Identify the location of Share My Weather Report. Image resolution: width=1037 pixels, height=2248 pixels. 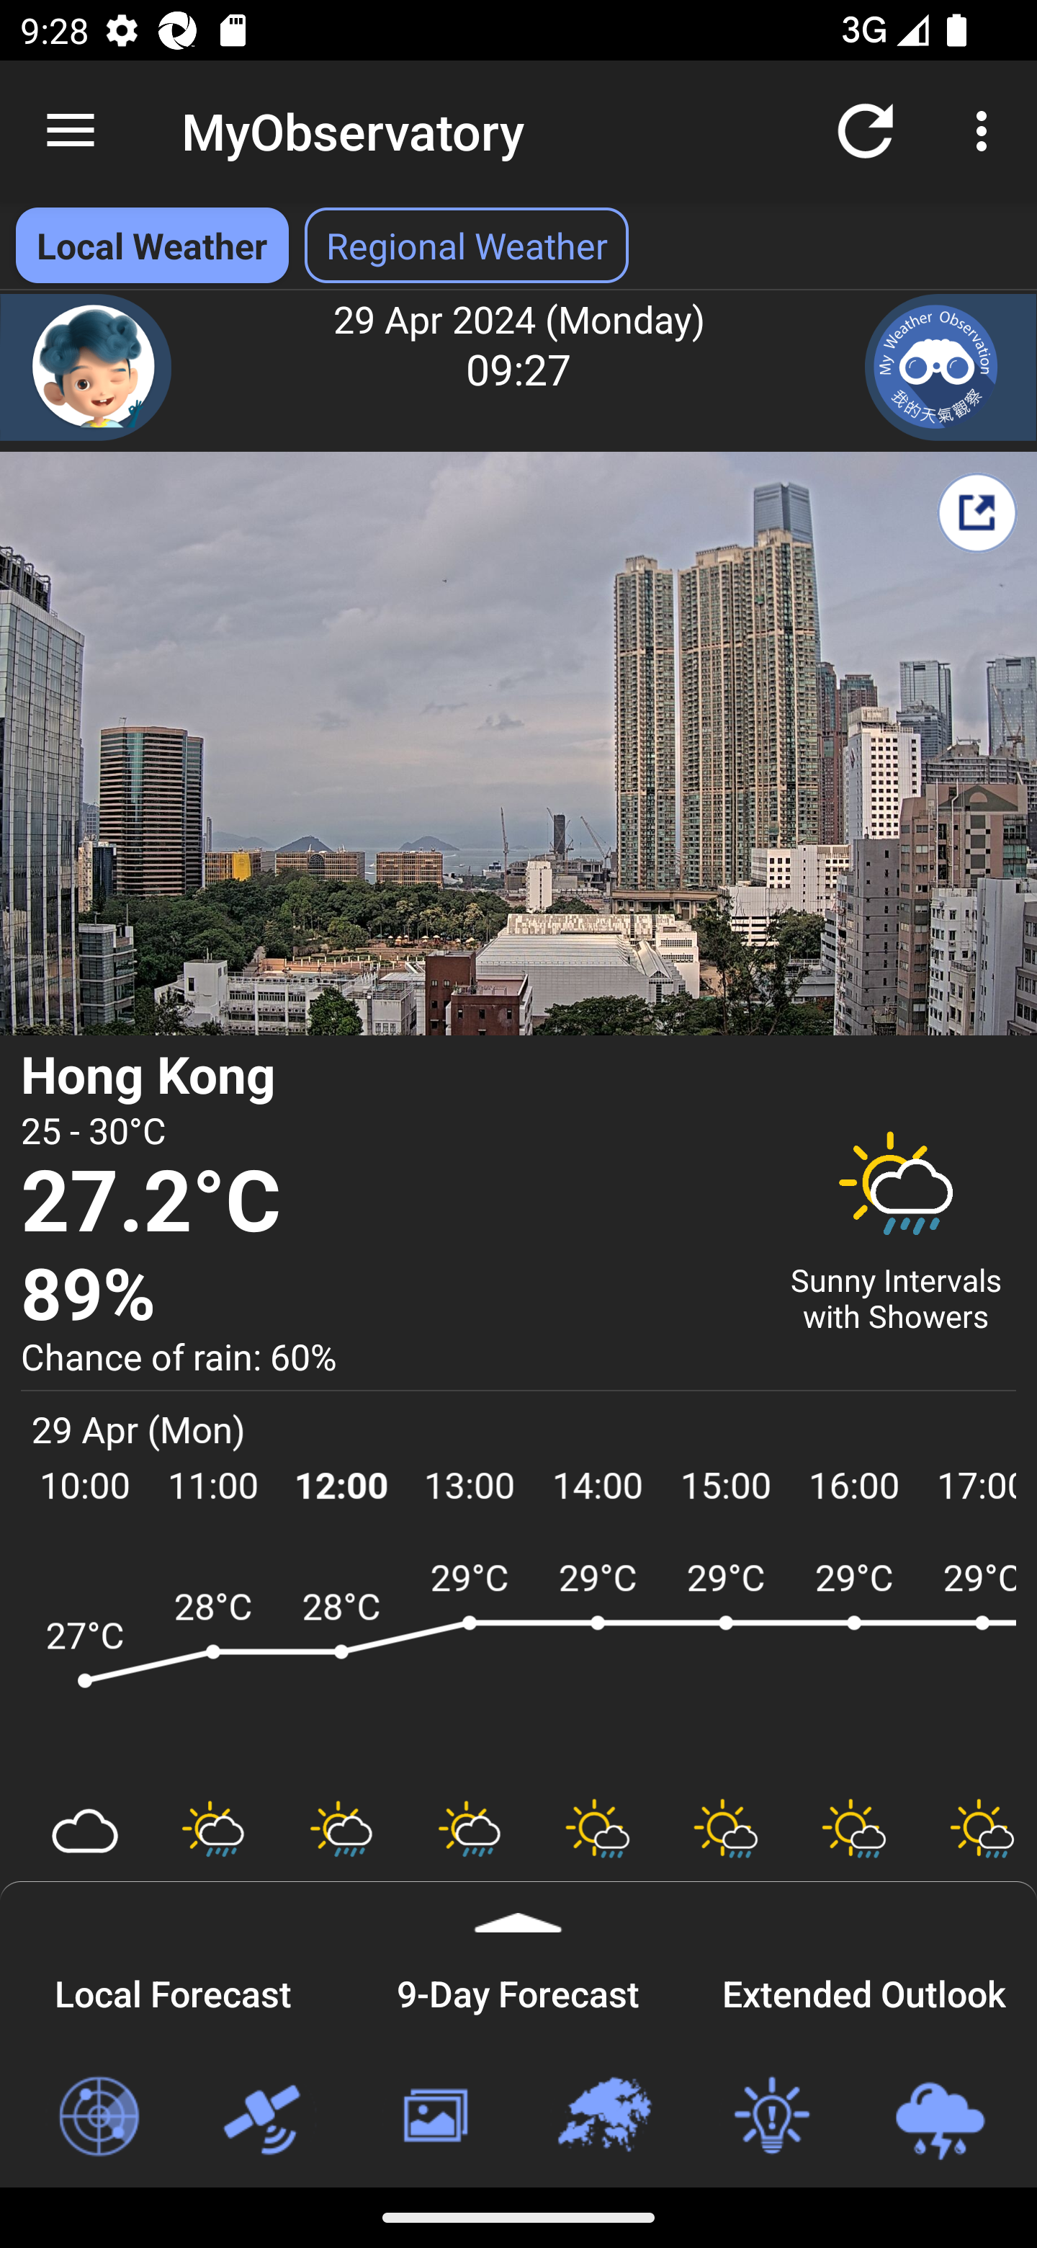
(977, 512).